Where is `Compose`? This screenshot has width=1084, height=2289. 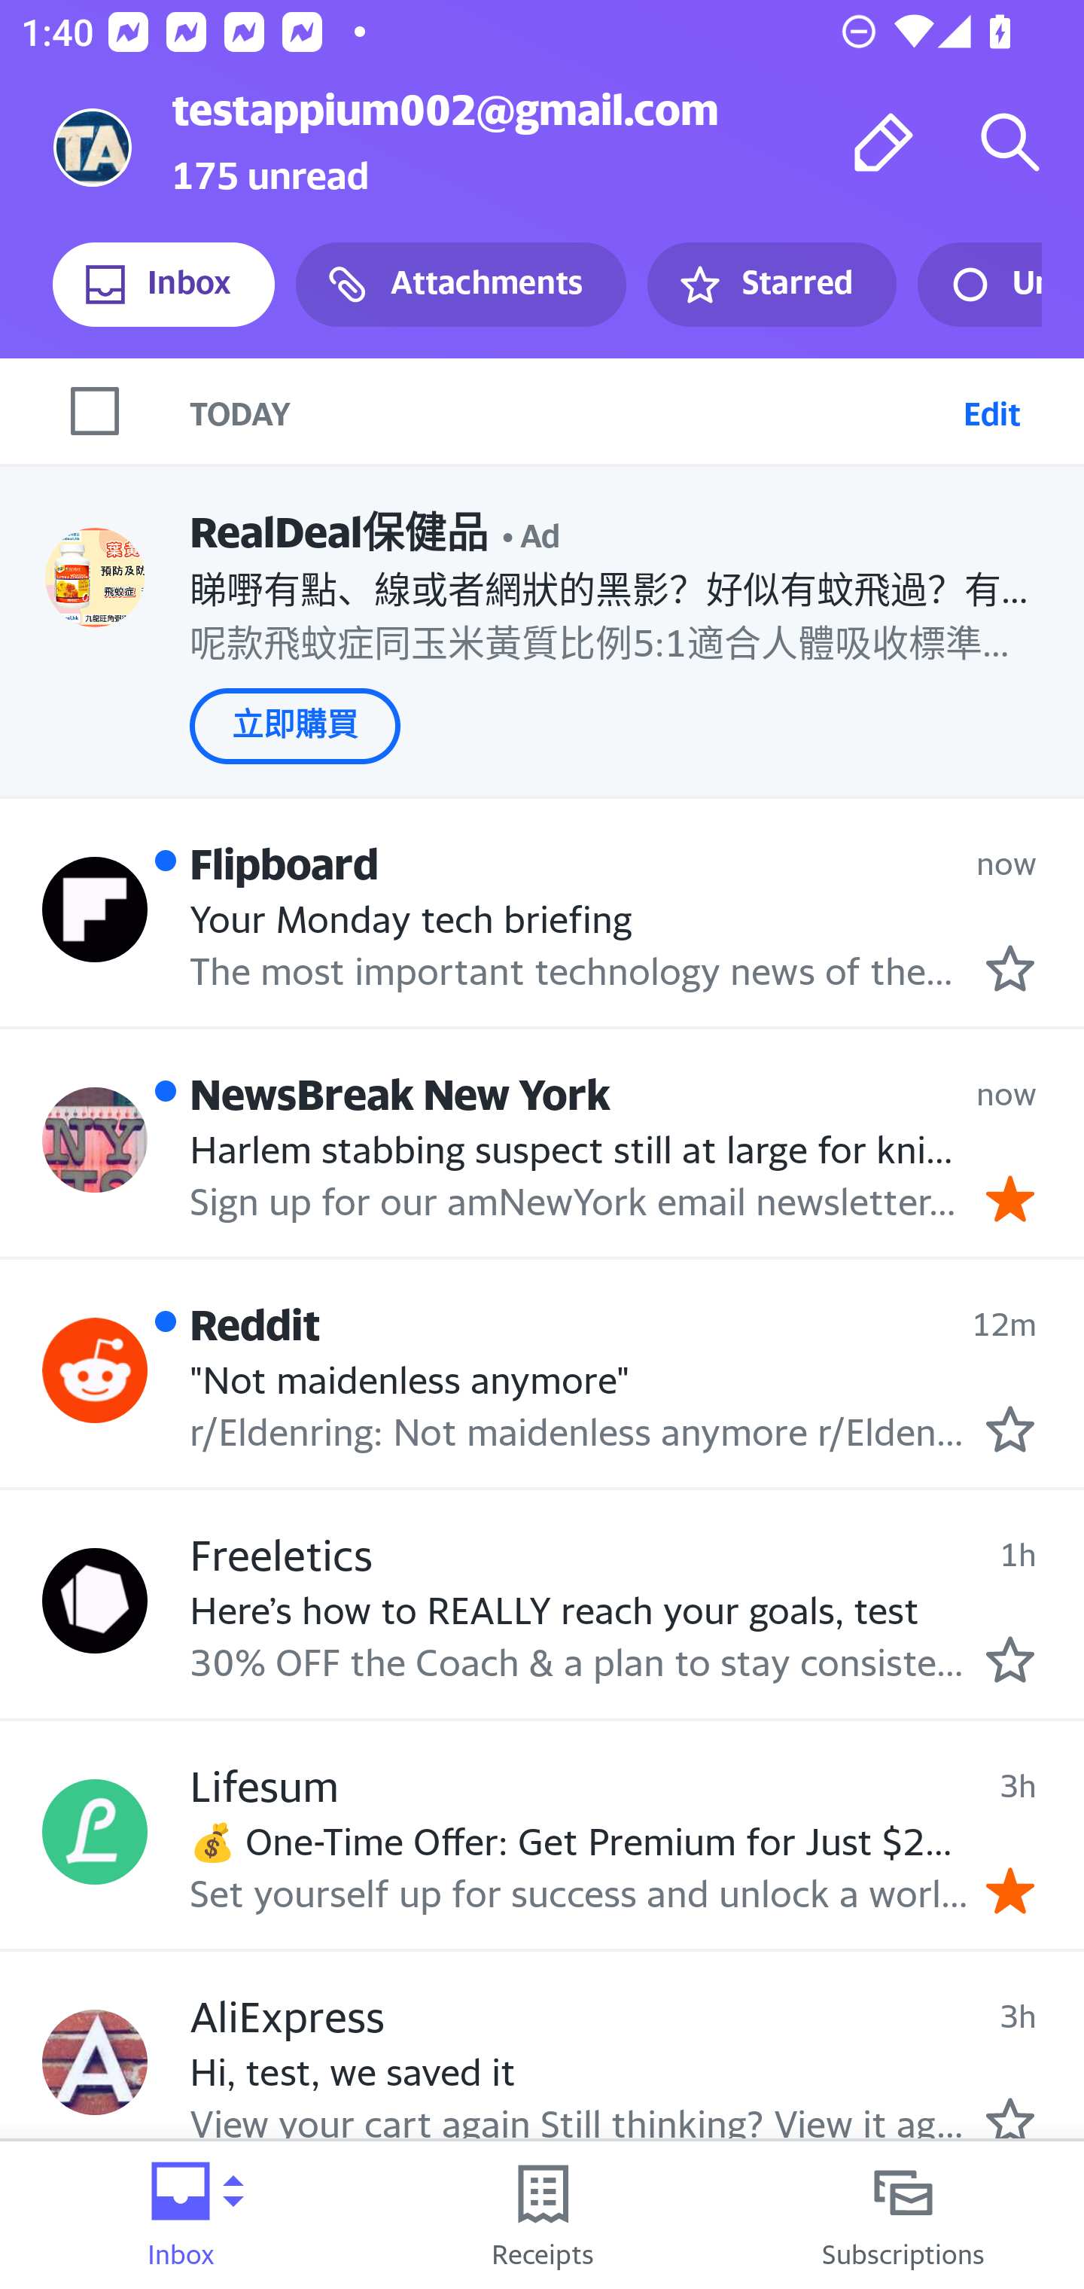 Compose is located at coordinates (884, 142).